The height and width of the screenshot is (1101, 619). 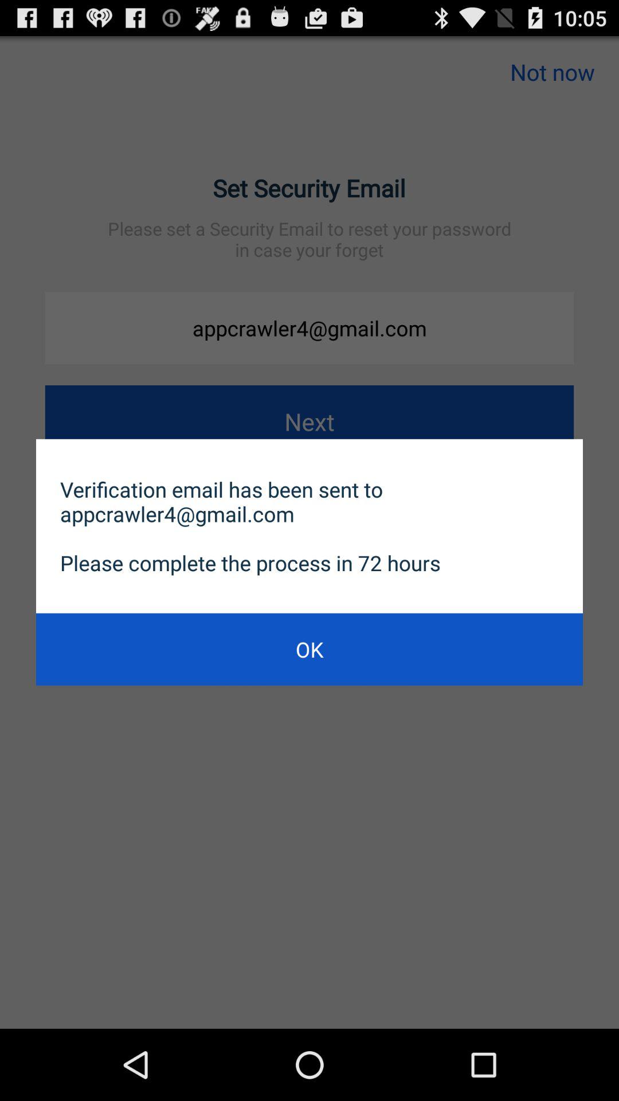 What do you see at coordinates (309, 649) in the screenshot?
I see `turn on the ok icon` at bounding box center [309, 649].